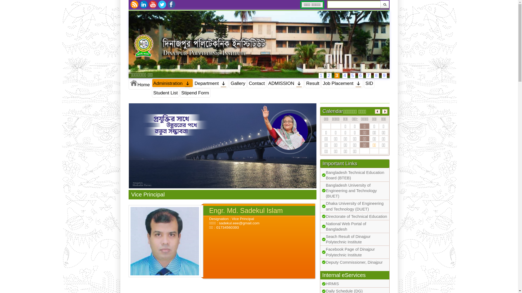  I want to click on 3, so click(337, 76).